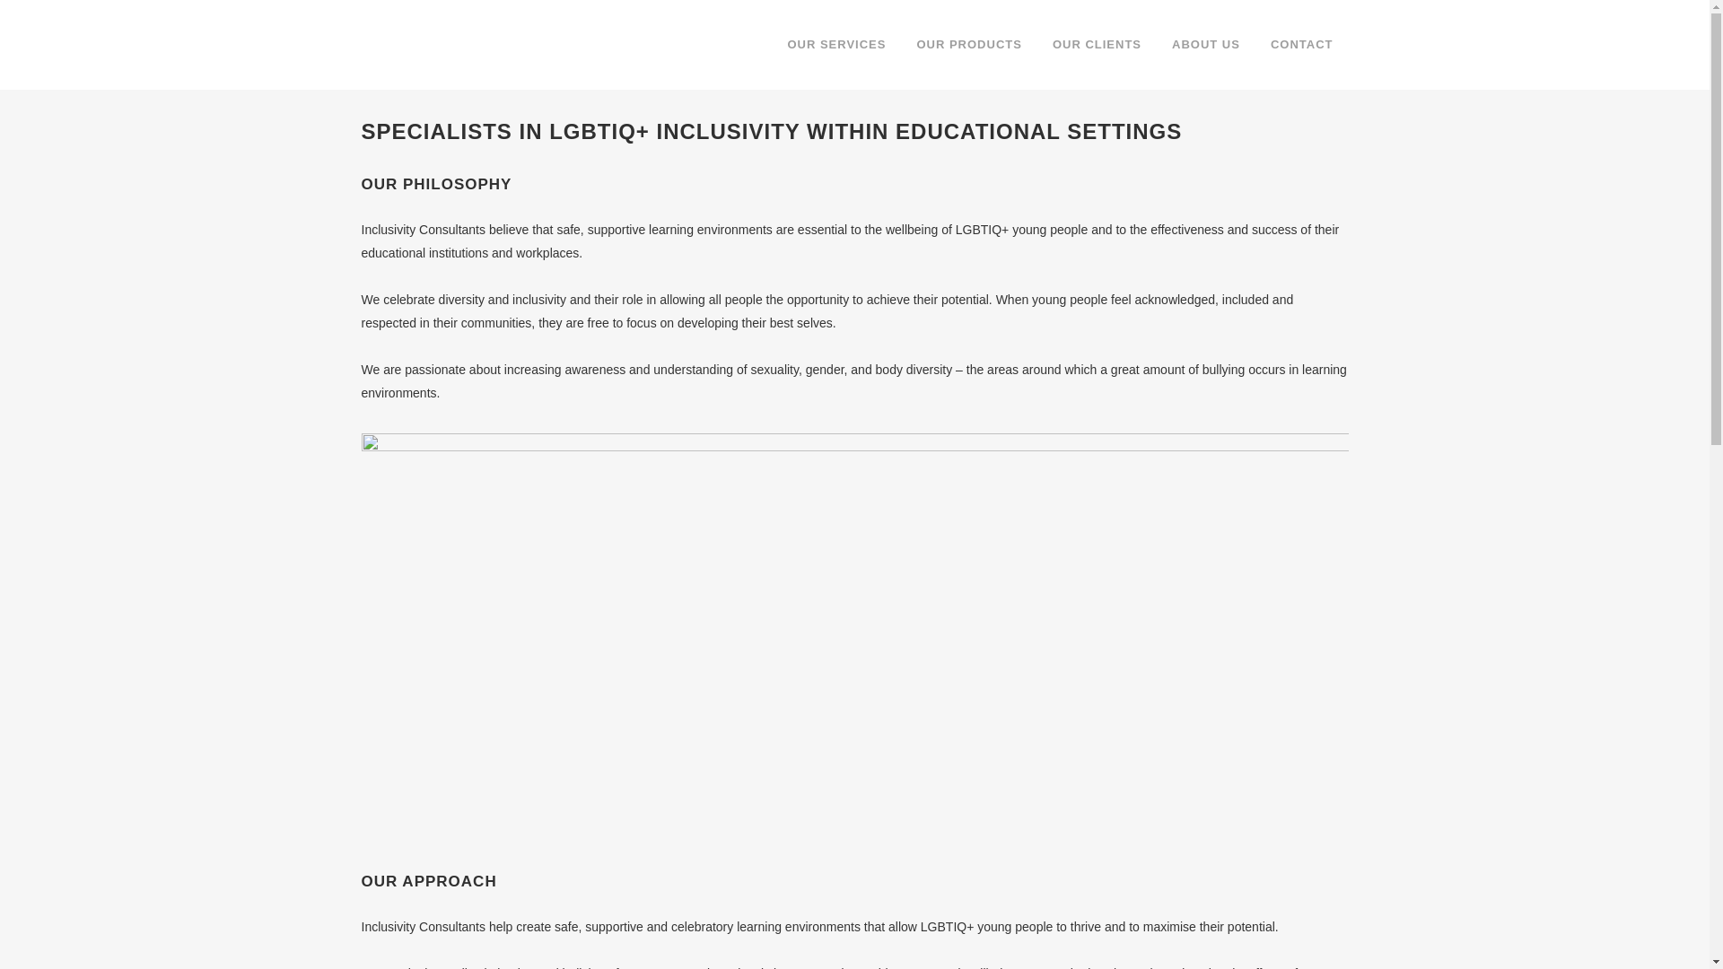 The image size is (1723, 969). Describe the element at coordinates (836, 45) in the screenshot. I see `OUR SERVICES` at that location.